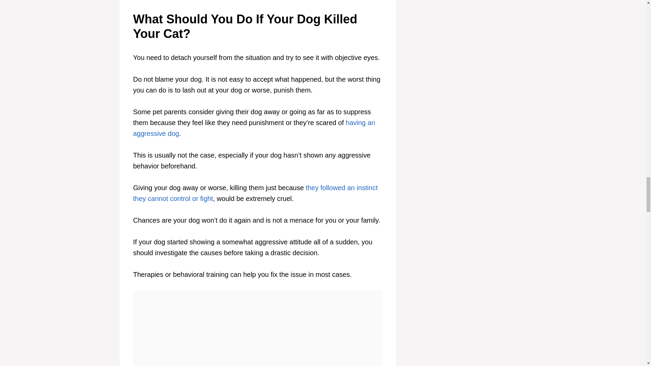  I want to click on they followed an instinct they cannot control or fight, so click(255, 193).